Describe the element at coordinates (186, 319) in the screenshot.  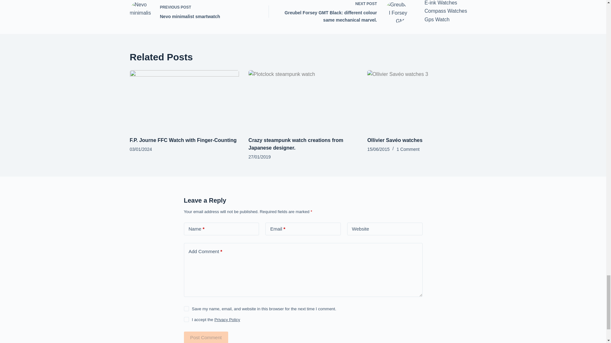
I see `on` at that location.